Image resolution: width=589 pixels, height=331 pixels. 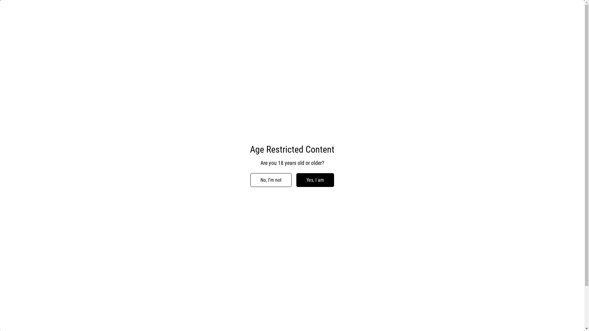 What do you see at coordinates (526, 18) in the screenshot?
I see `Find a Store` at bounding box center [526, 18].